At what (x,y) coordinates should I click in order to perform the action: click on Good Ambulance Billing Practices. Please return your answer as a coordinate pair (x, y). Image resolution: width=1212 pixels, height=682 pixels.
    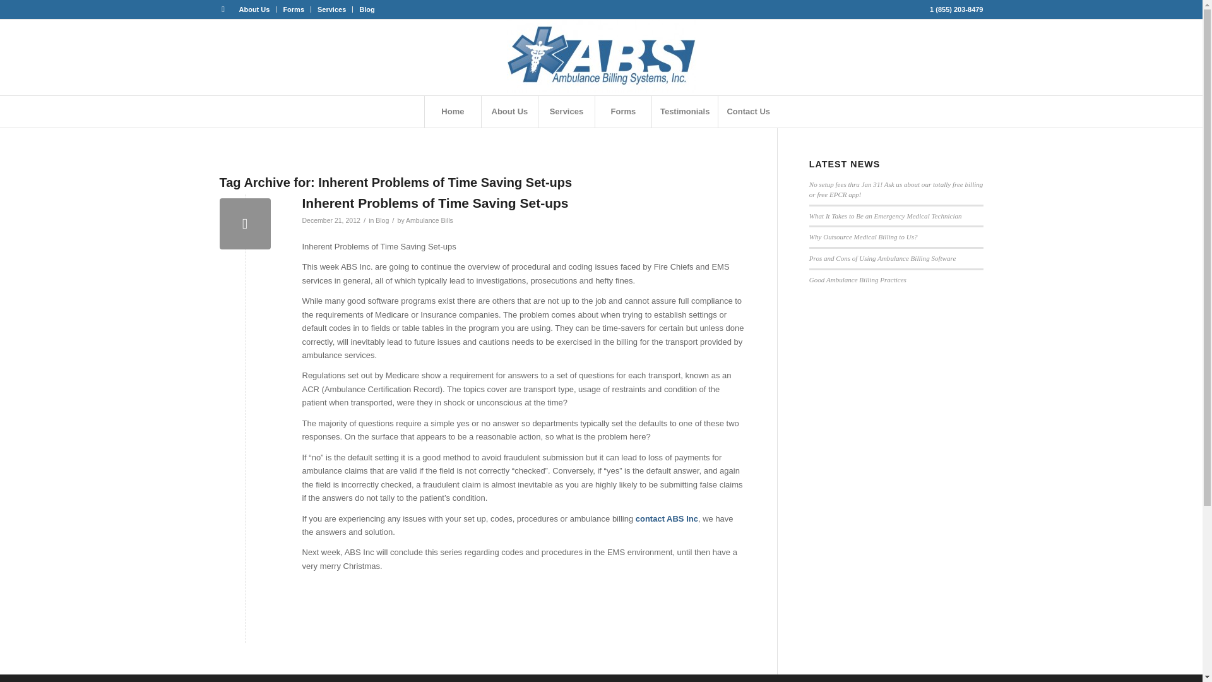
    Looking at the image, I should click on (858, 280).